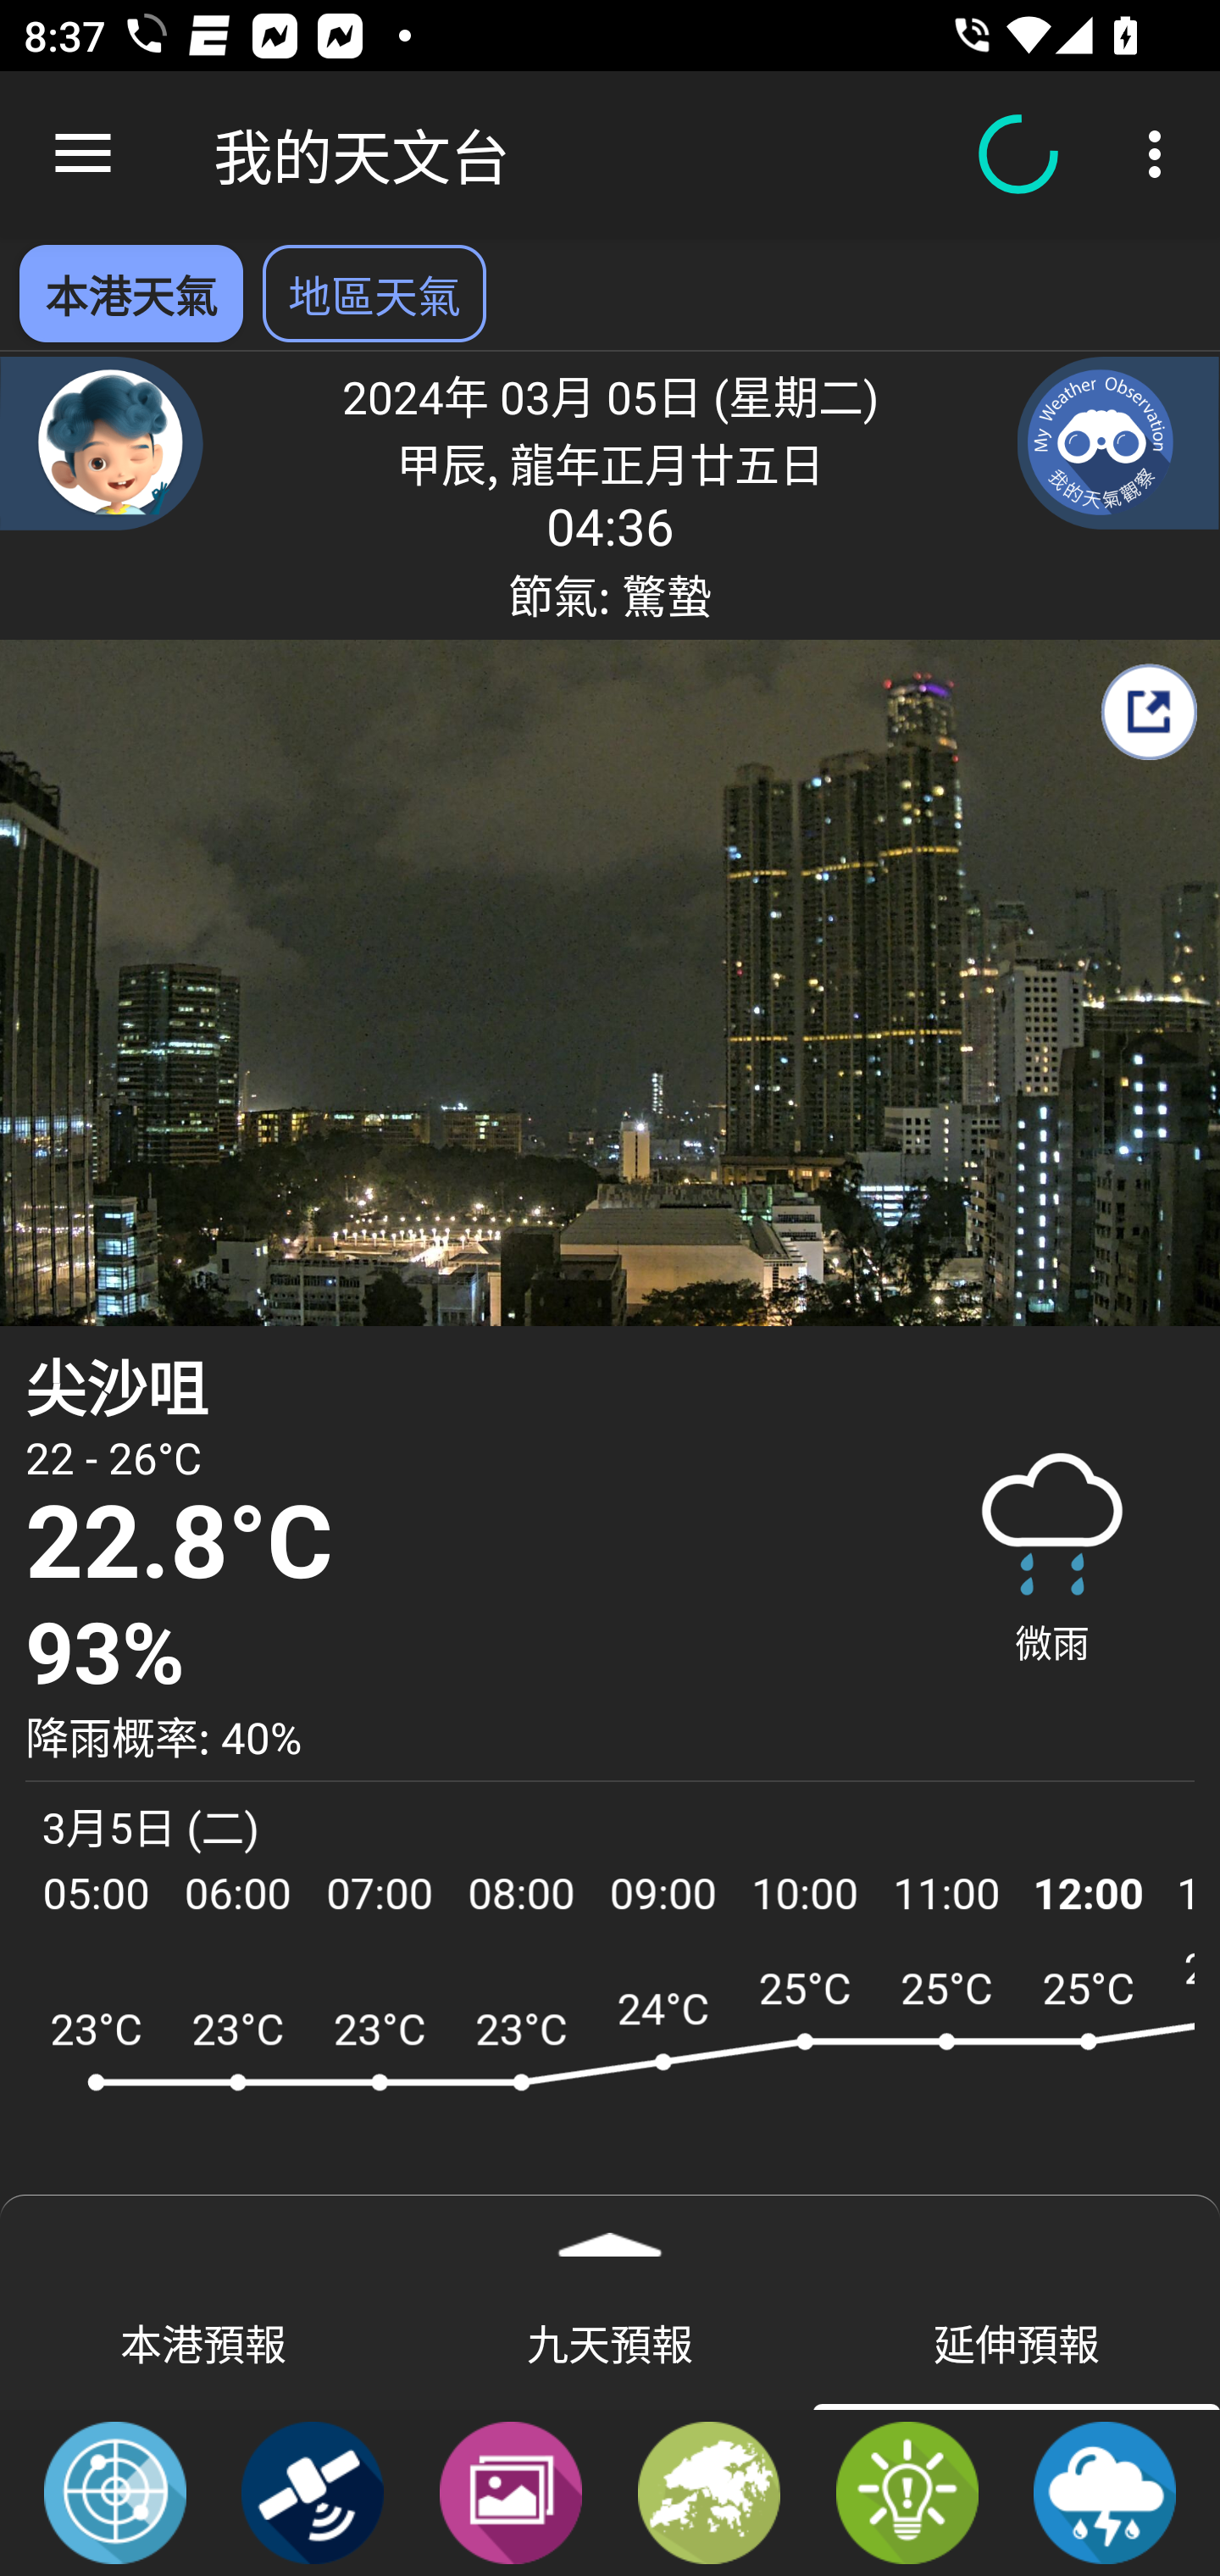 This screenshot has height=2576, width=1220. I want to click on 我的天氣觀察, so click(1118, 442).